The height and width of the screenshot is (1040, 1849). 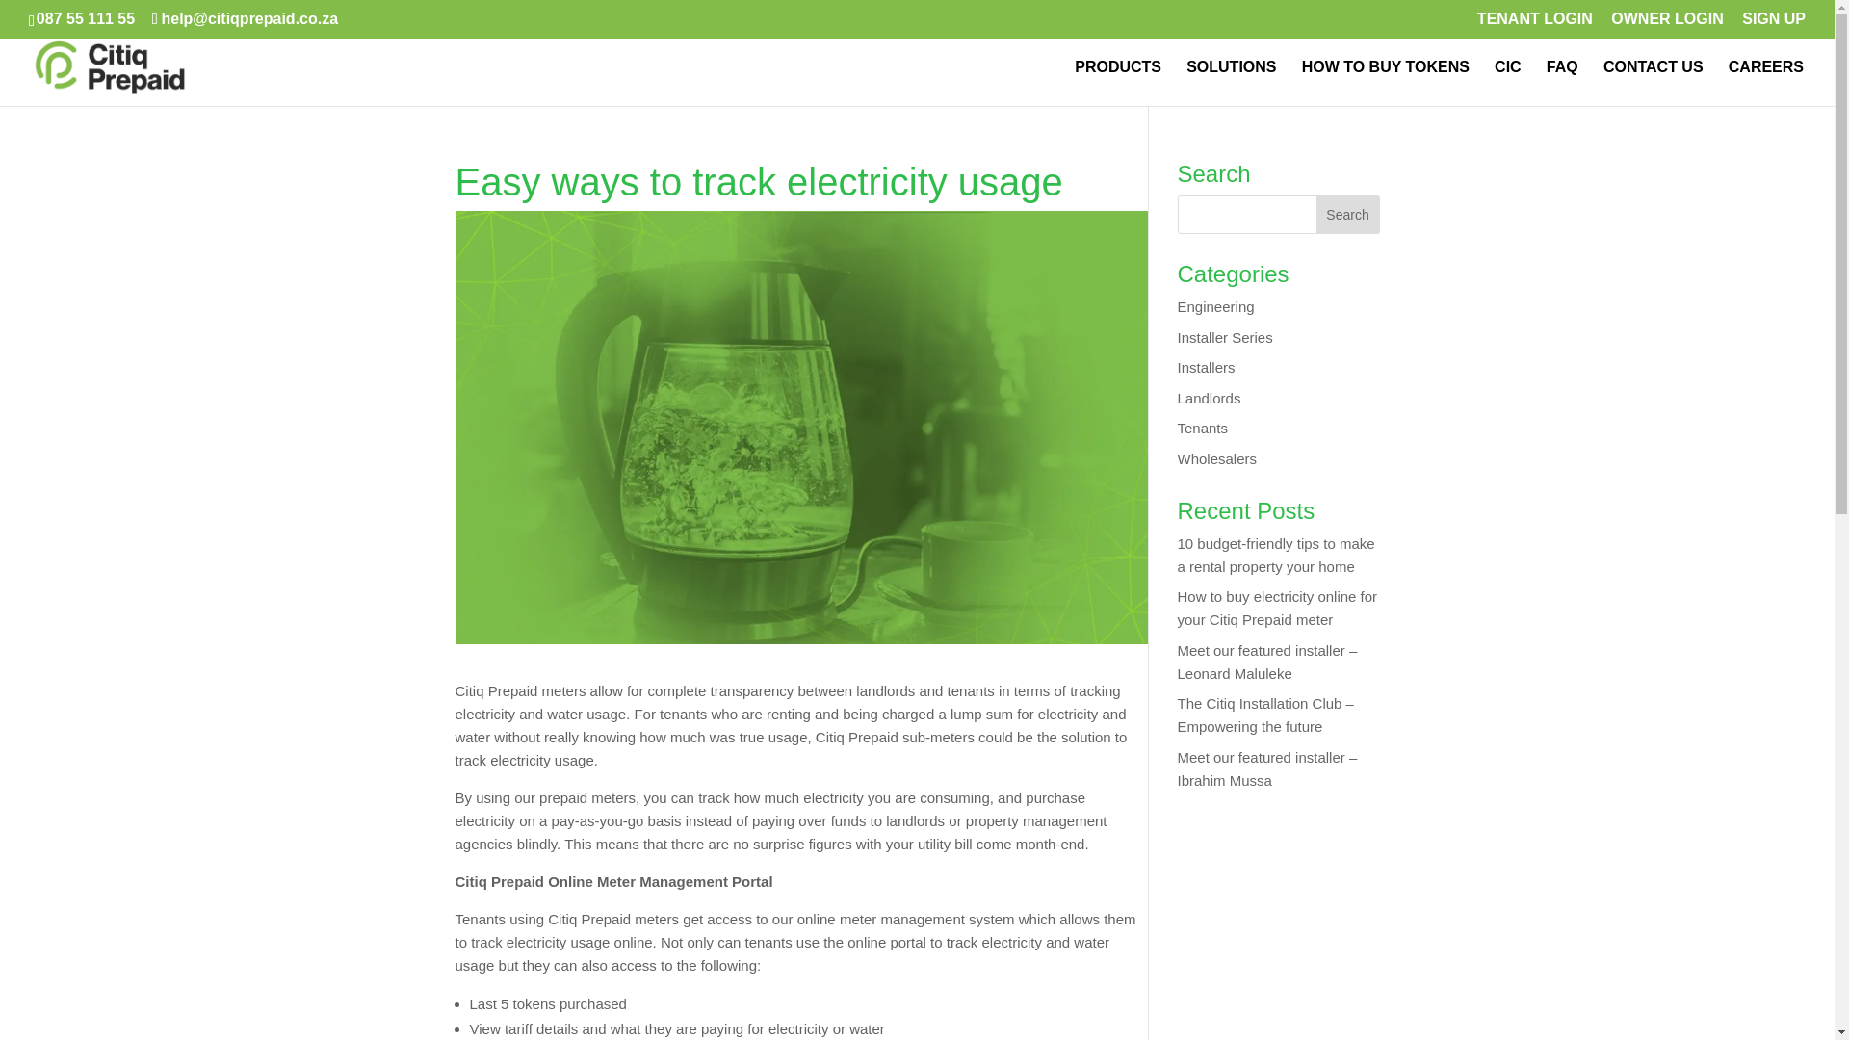 I want to click on HOW TO BUY TOKENS, so click(x=1385, y=83).